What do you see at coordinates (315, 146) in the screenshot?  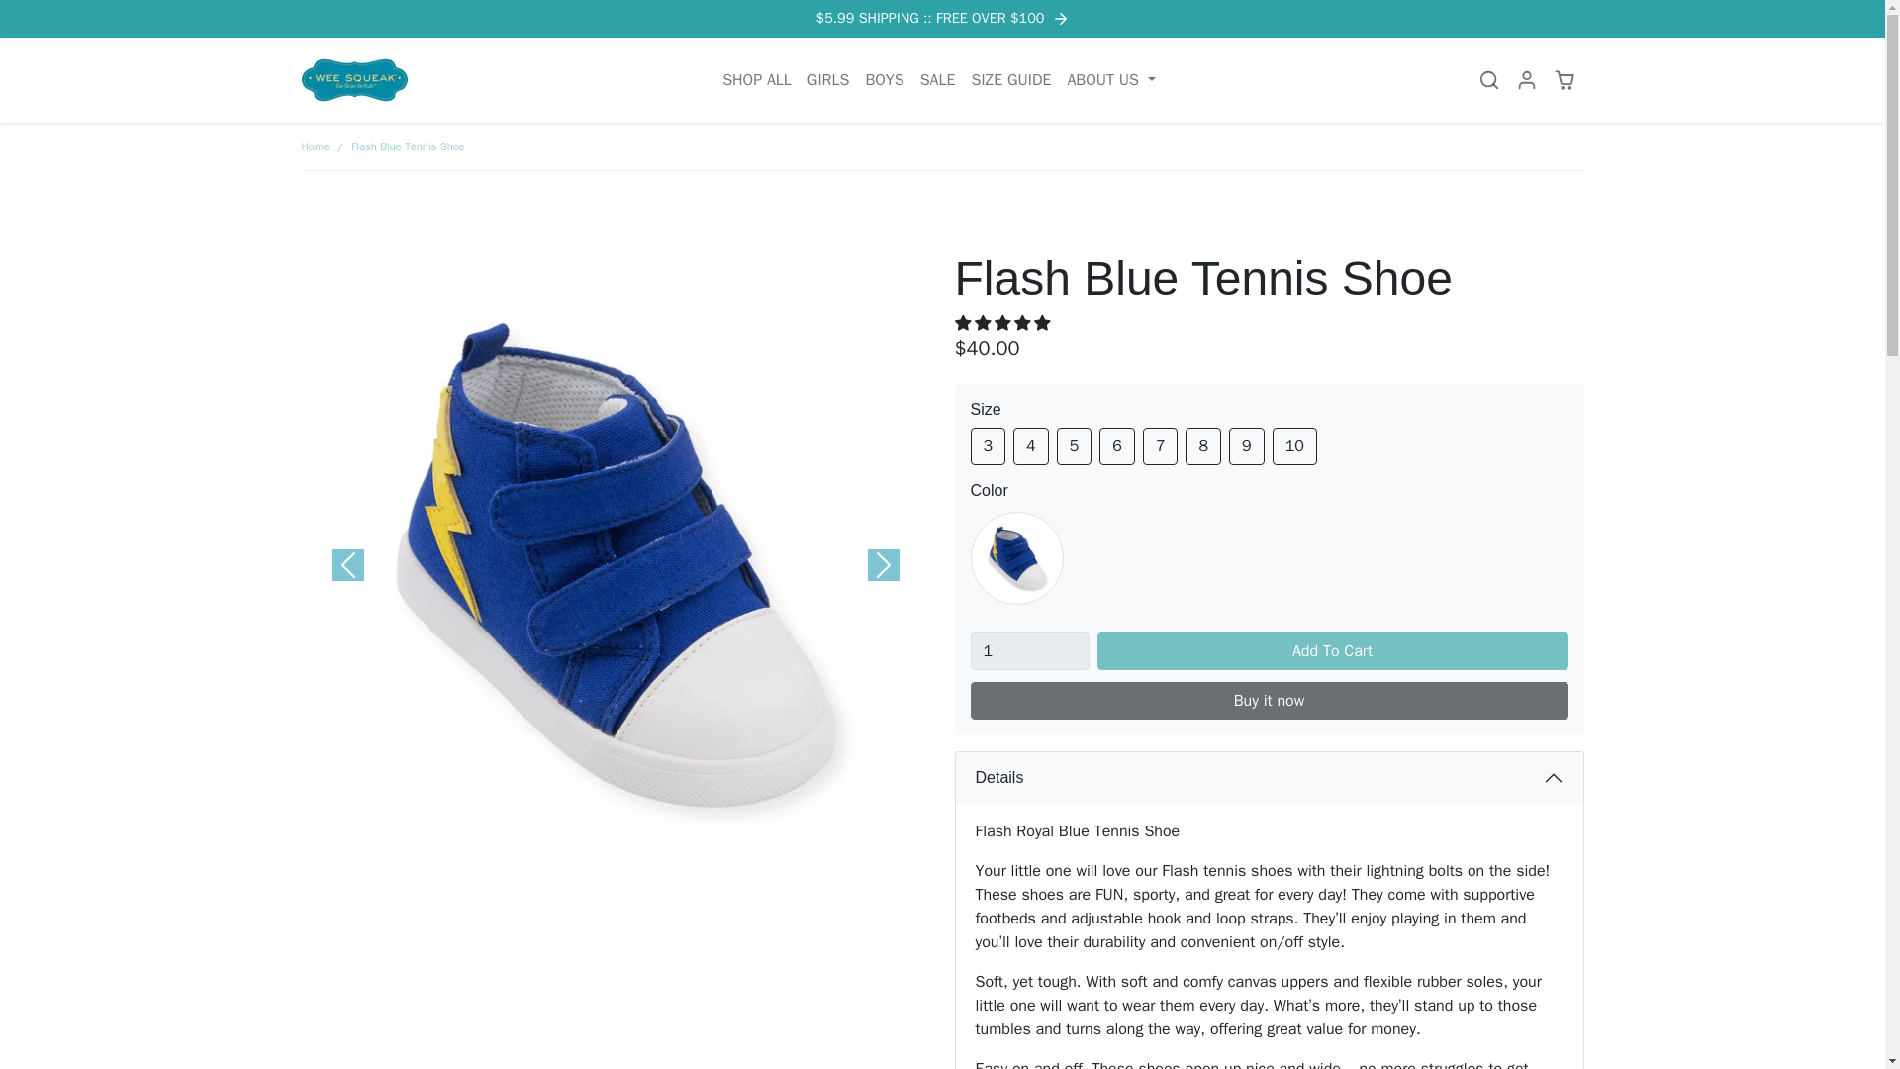 I see `Home` at bounding box center [315, 146].